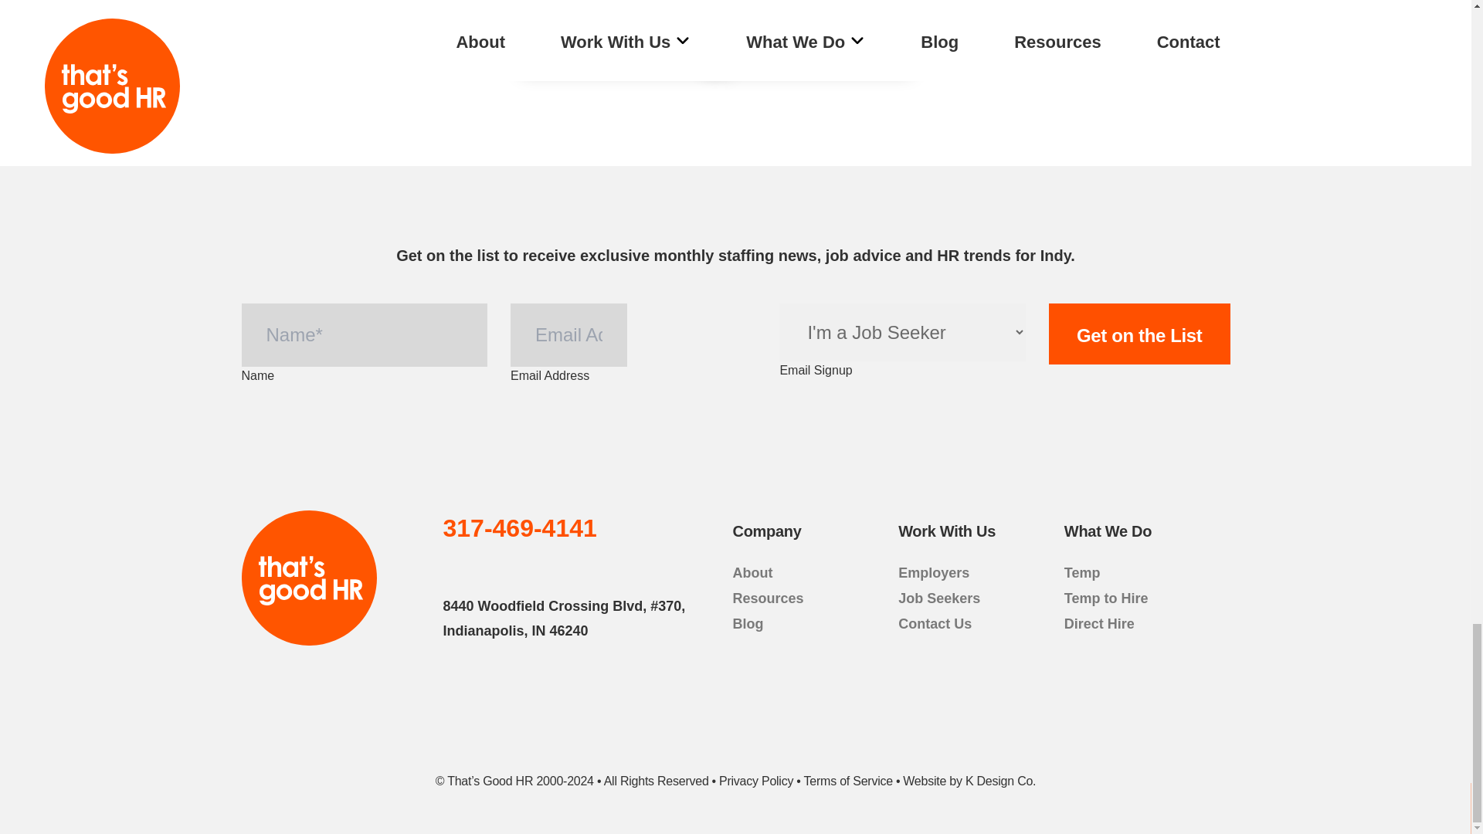 This screenshot has width=1483, height=834. Describe the element at coordinates (521, 528) in the screenshot. I see `317-469-4141` at that location.